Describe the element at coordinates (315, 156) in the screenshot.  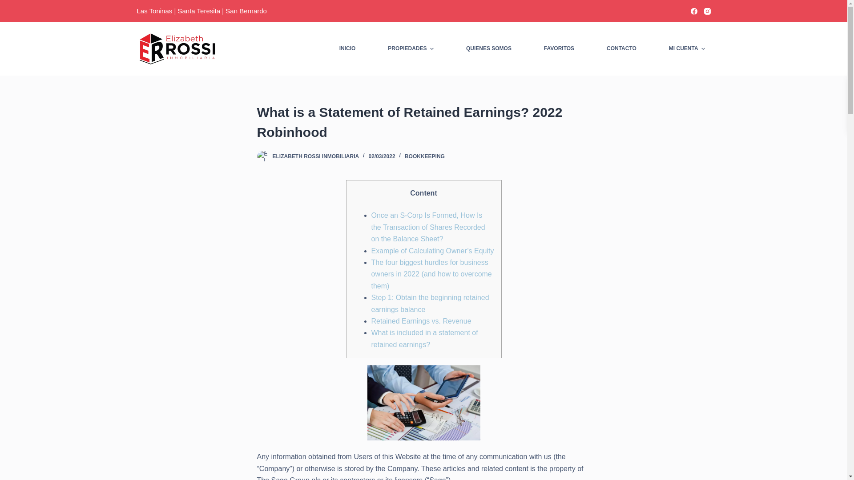
I see `ELIZABETH ROSSI INMOBILIARIA` at that location.